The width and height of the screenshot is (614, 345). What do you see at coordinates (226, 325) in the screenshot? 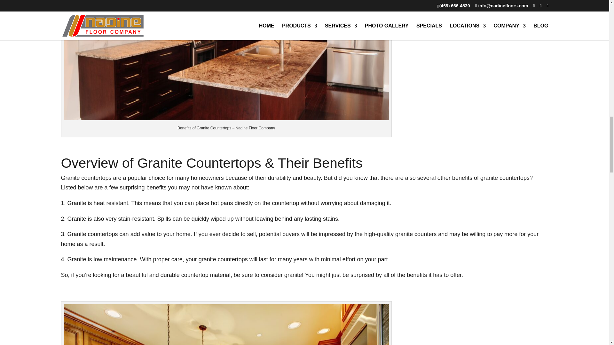
I see `5 Benefits of Granite Countertops Nadine Floor Company 2 1` at bounding box center [226, 325].